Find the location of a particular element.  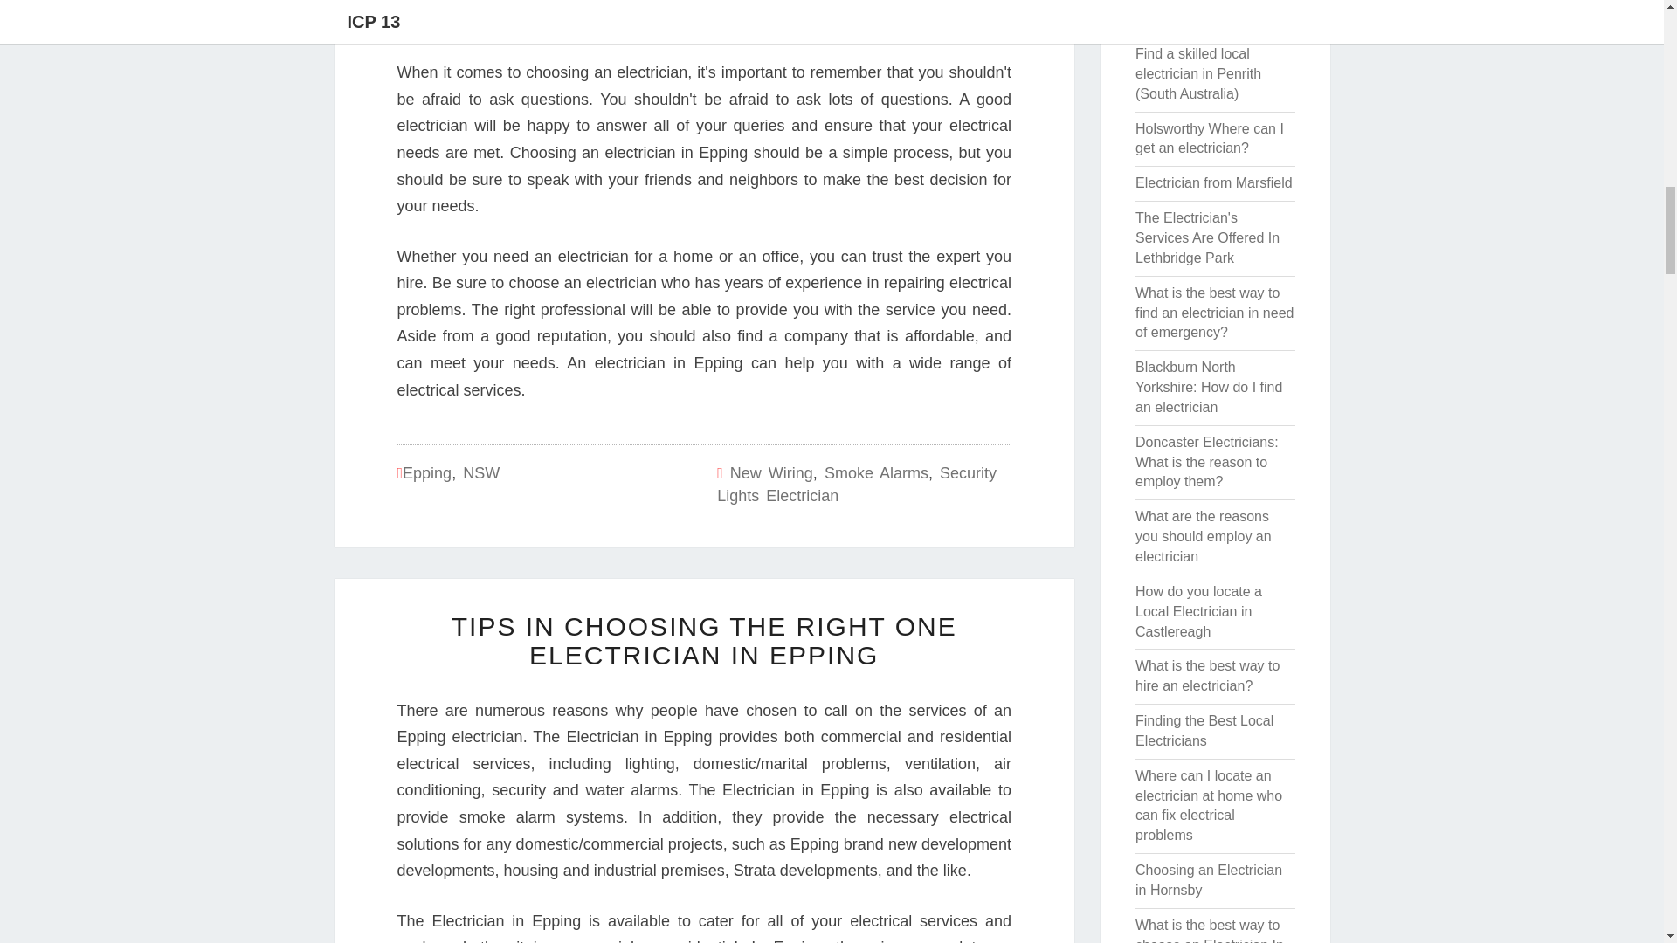

Security Lights Electrician is located at coordinates (856, 484).